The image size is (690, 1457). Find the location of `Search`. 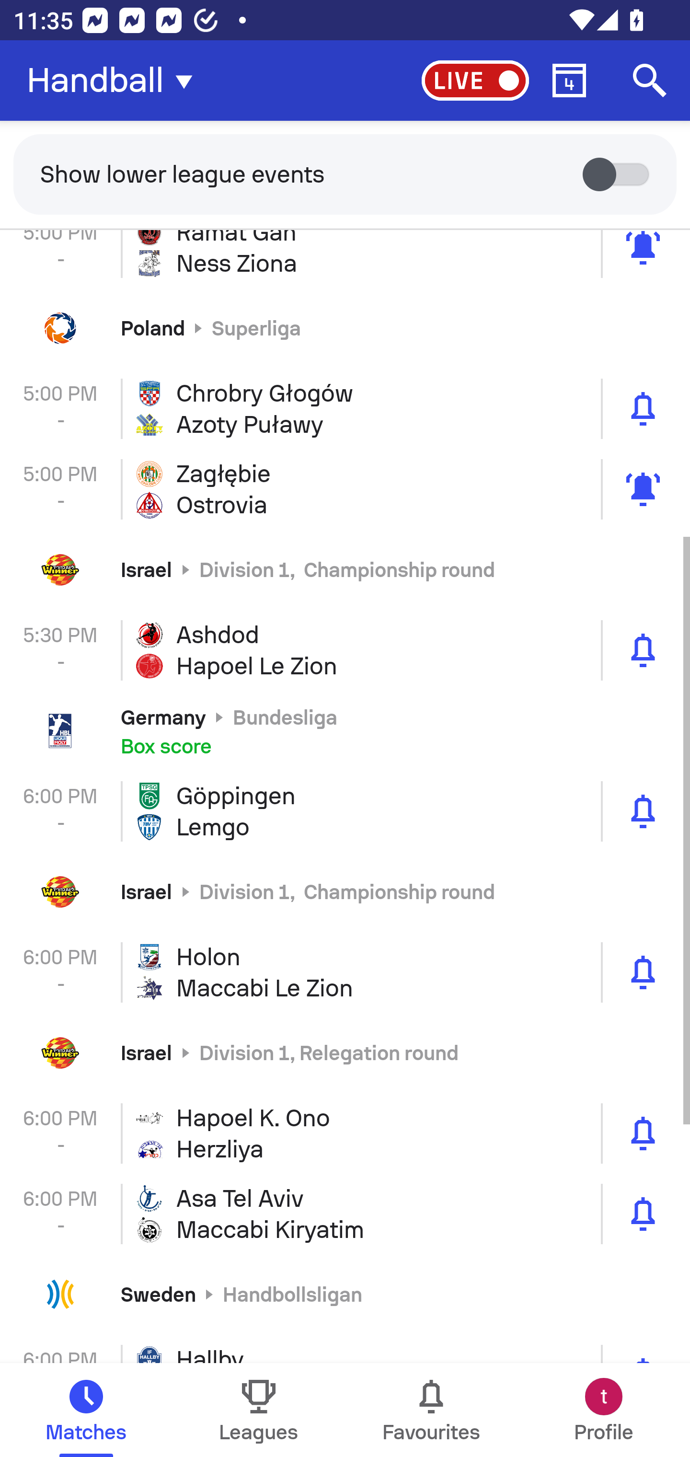

Search is located at coordinates (650, 81).